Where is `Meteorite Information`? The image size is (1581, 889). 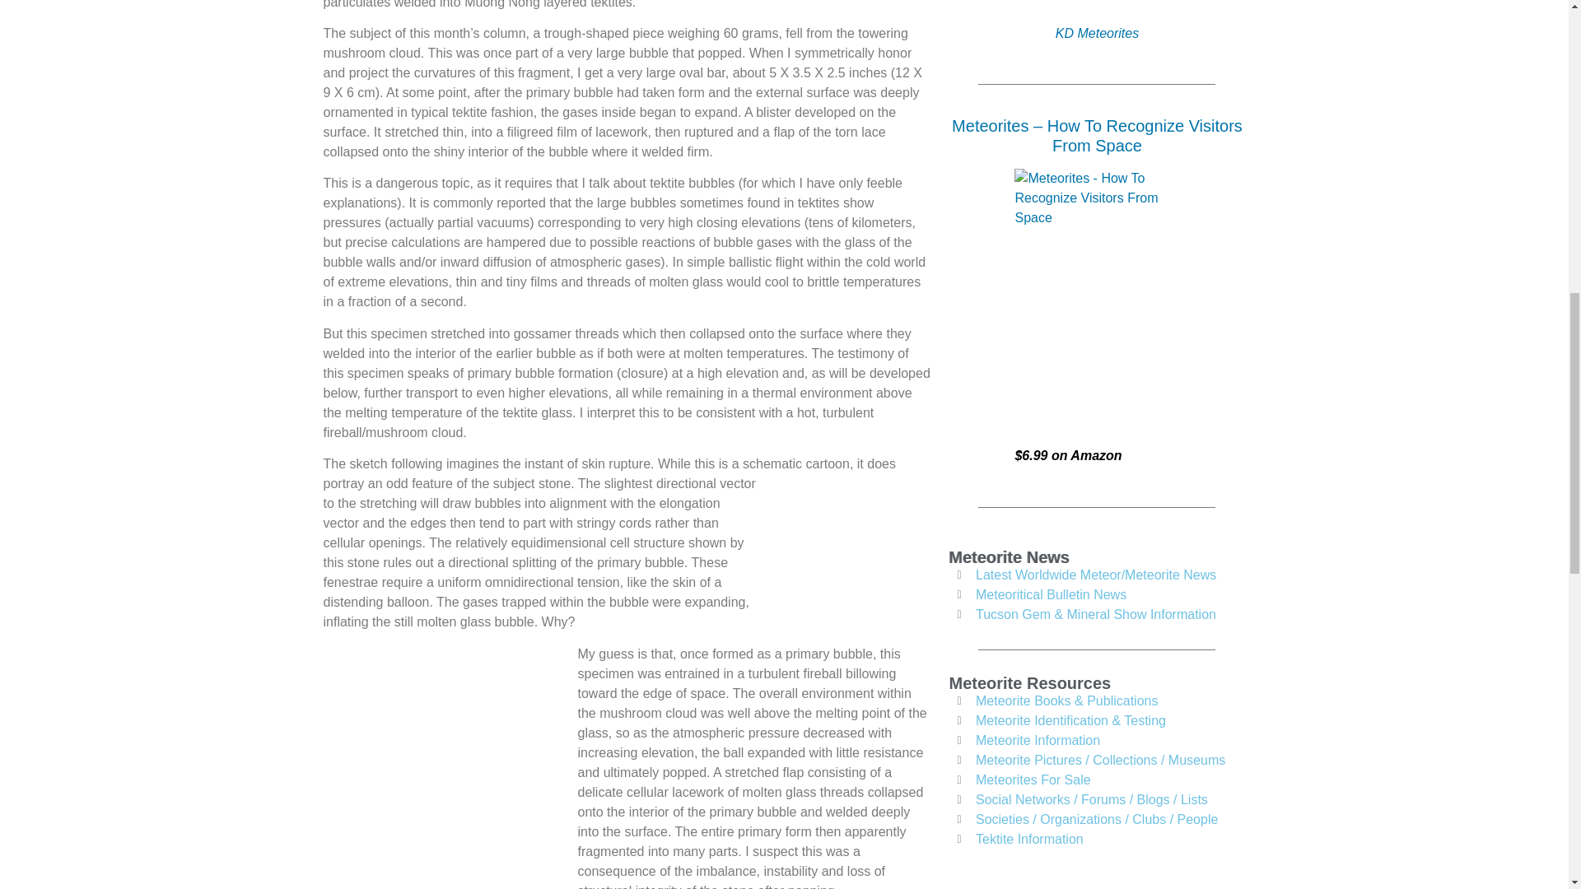 Meteorite Information is located at coordinates (1100, 740).